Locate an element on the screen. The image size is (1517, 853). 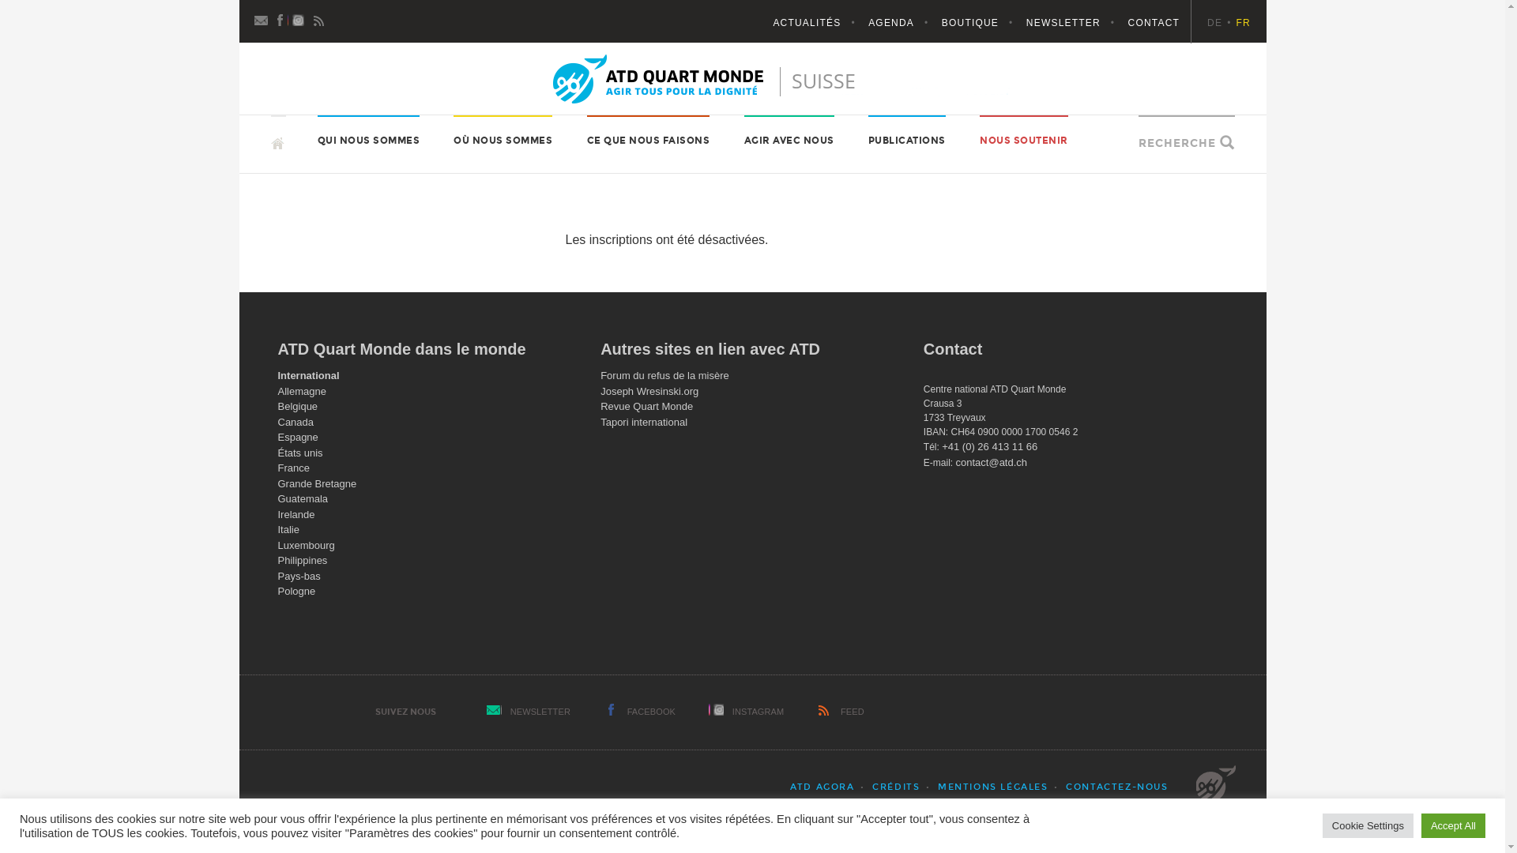
ATD HOME is located at coordinates (321, 145).